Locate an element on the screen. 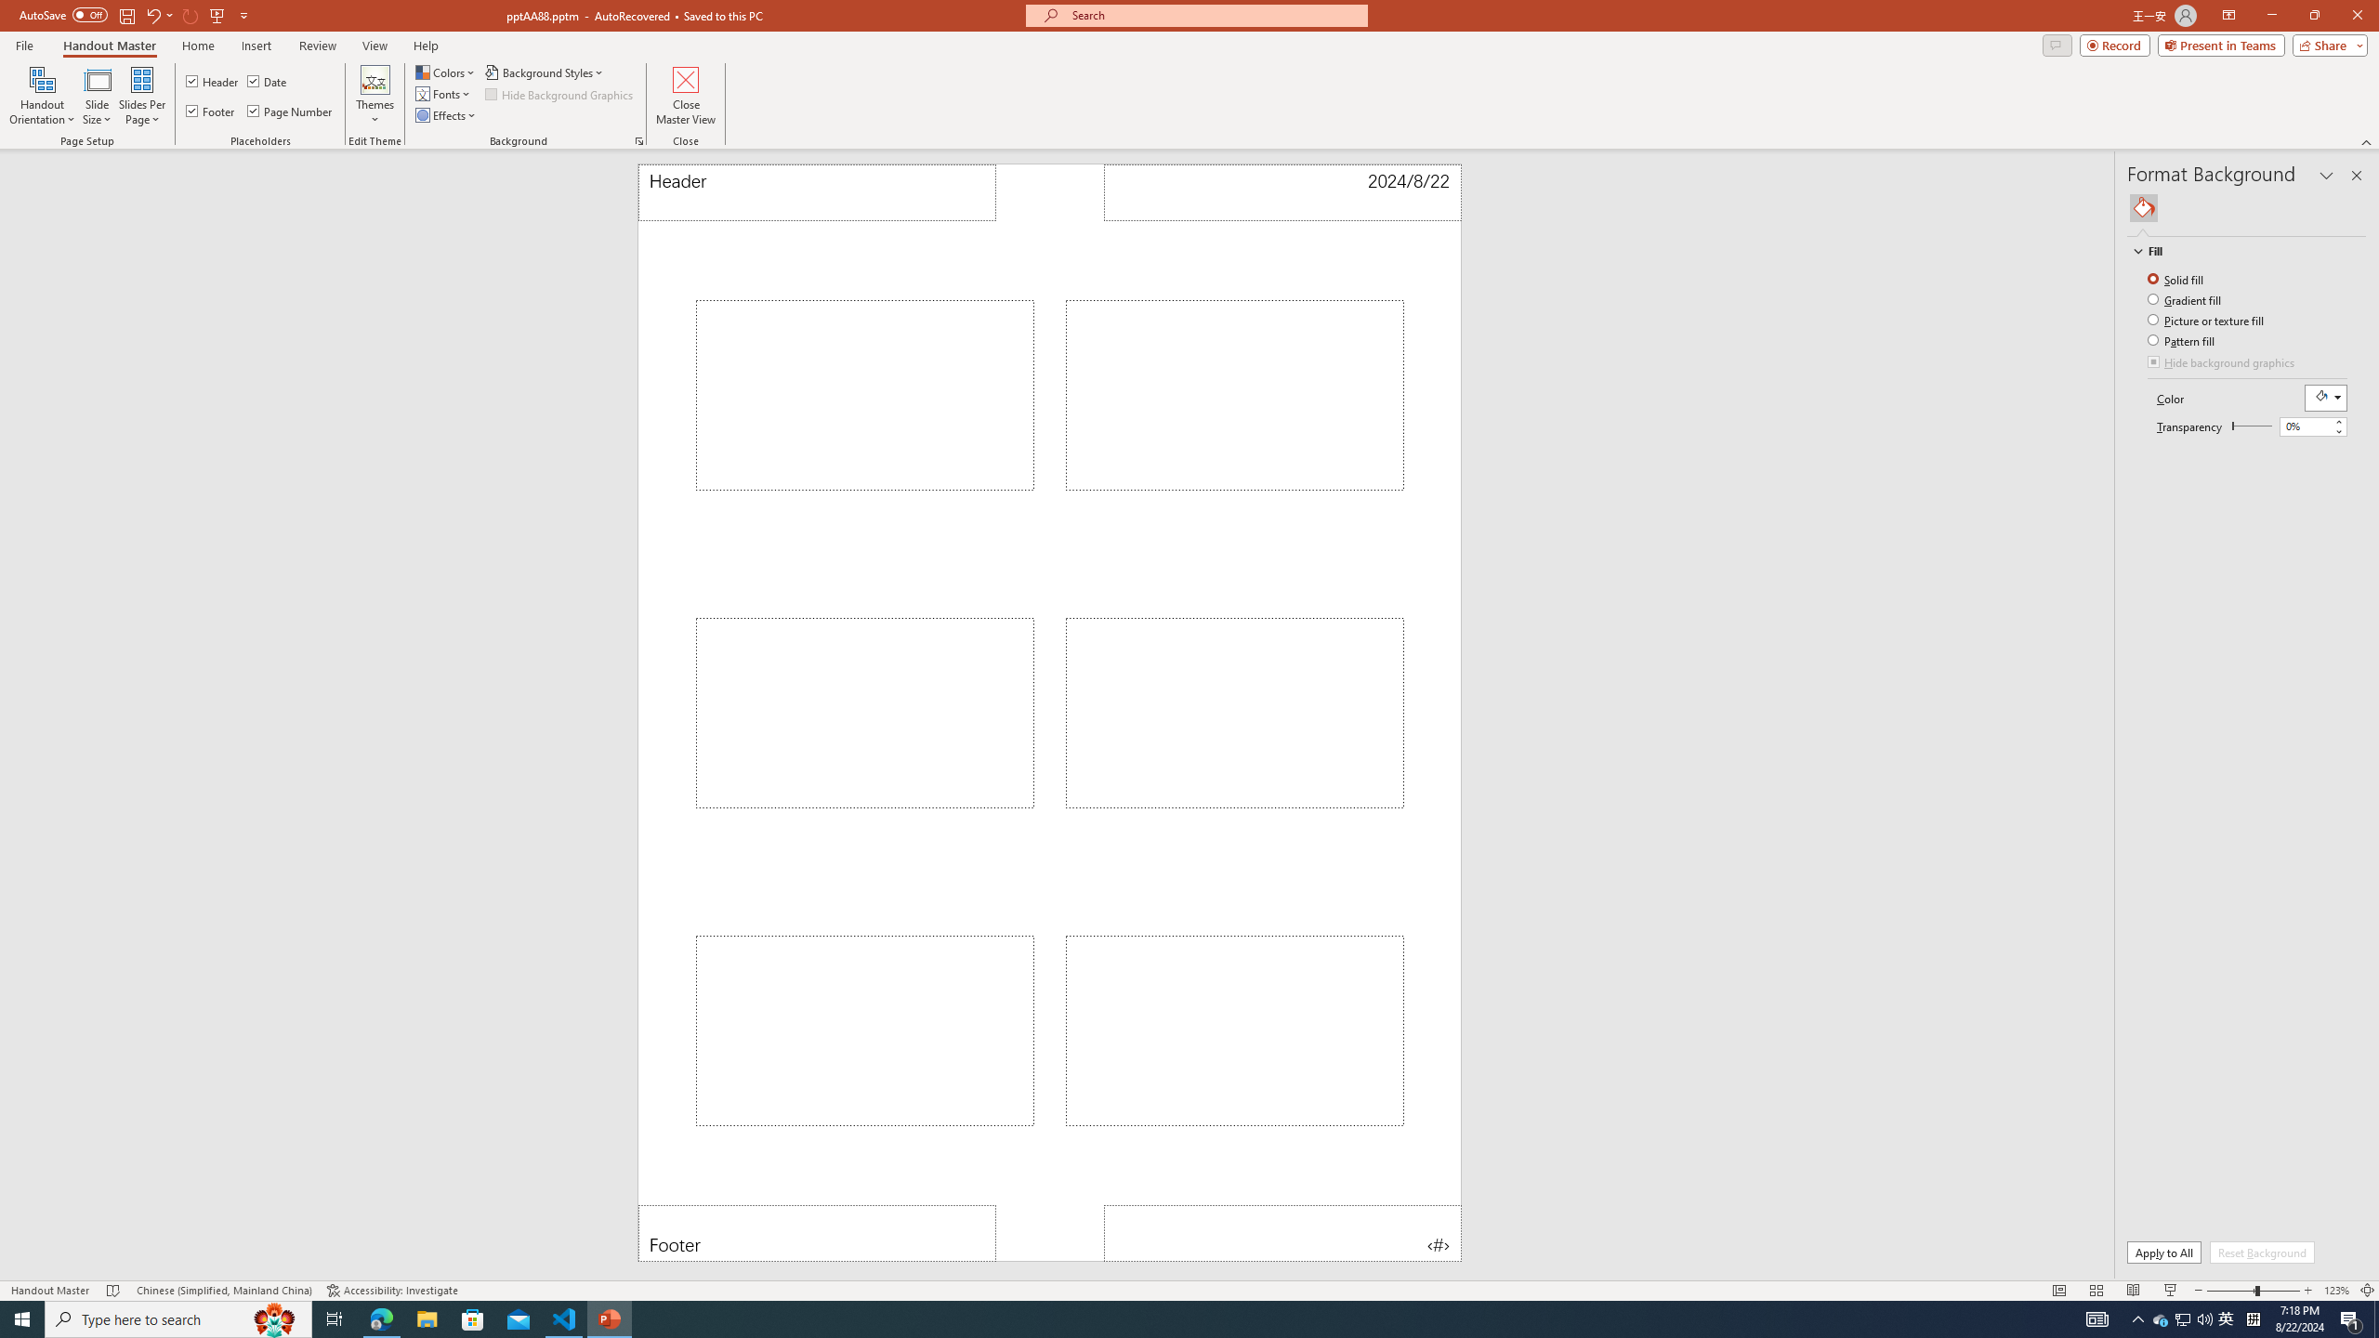 This screenshot has width=2379, height=1338. Footer is located at coordinates (212, 111).